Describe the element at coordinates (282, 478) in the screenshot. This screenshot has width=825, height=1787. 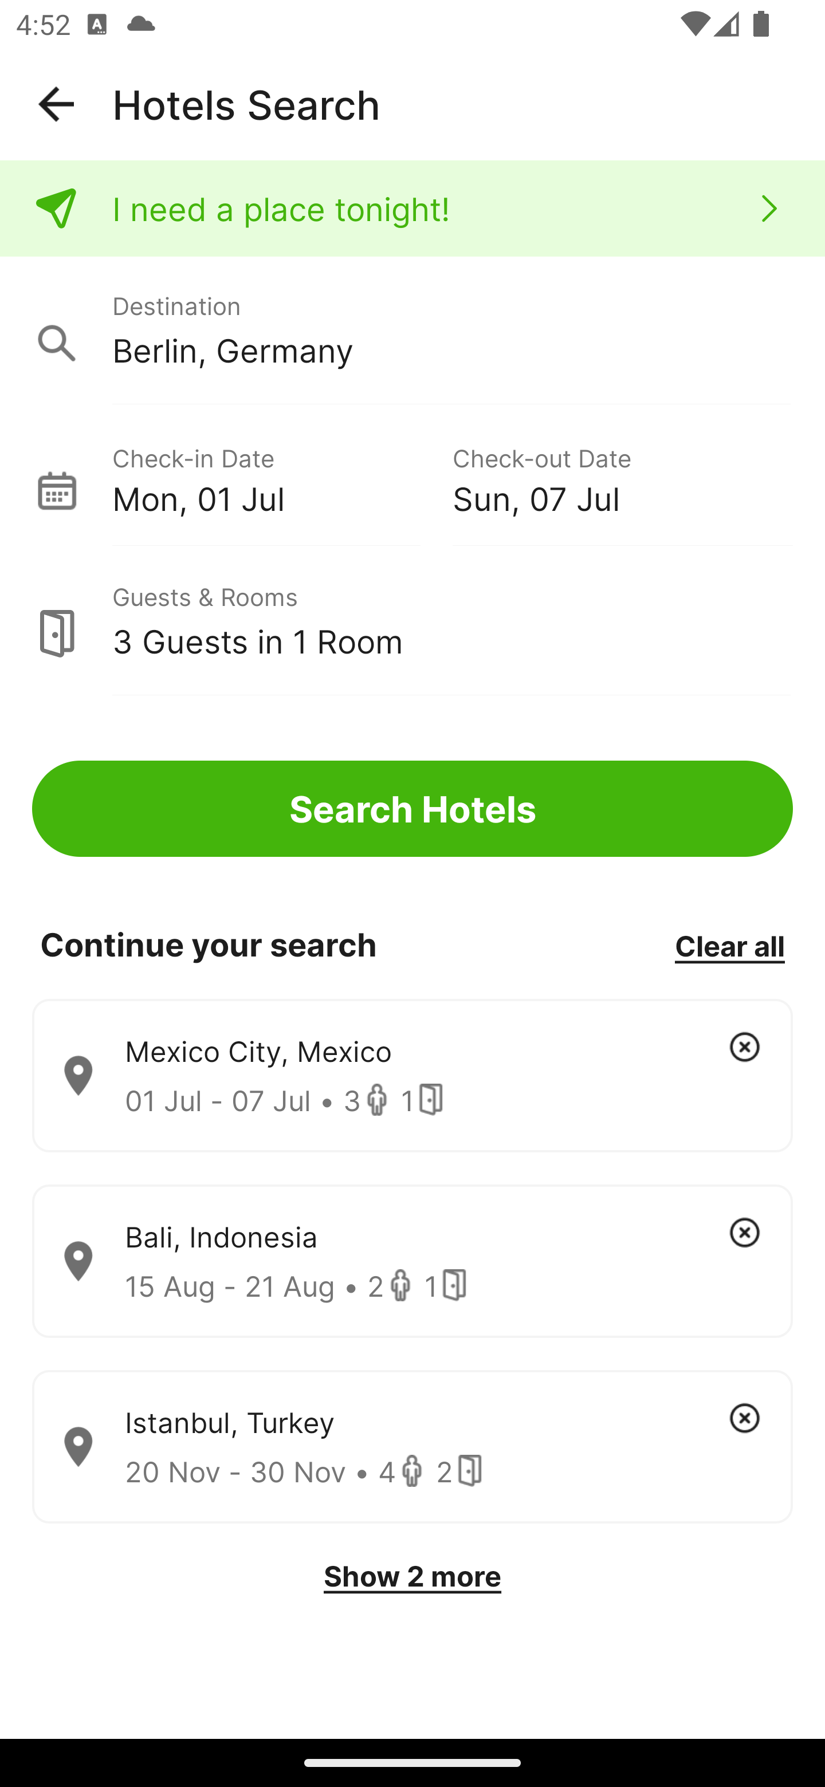
I see `Check-in Date Mon, 01 Jul` at that location.